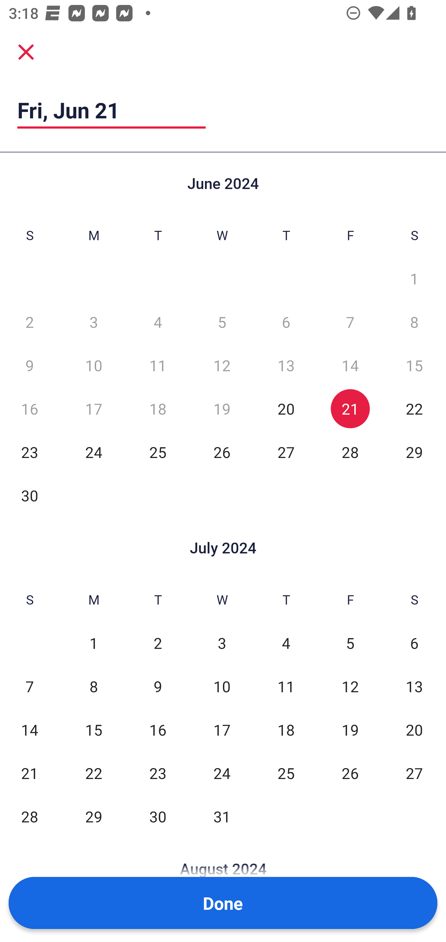 The height and width of the screenshot is (942, 446). Describe the element at coordinates (350, 773) in the screenshot. I see `26 Fri, Jul 26, Not Selected` at that location.